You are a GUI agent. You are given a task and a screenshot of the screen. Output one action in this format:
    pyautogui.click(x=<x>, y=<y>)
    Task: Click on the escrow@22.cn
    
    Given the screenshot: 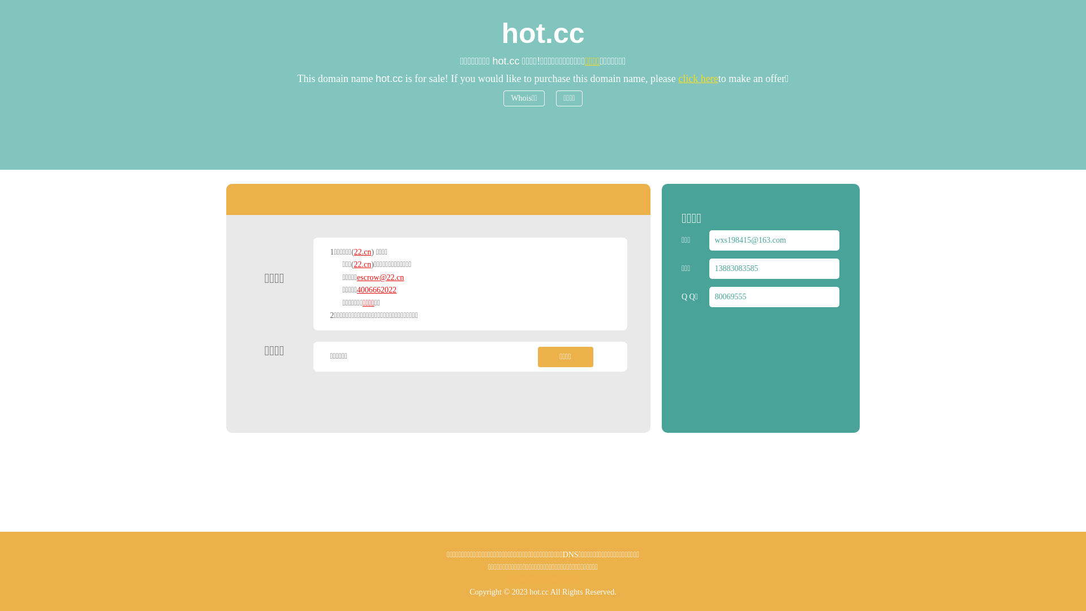 What is the action you would take?
    pyautogui.click(x=380, y=277)
    